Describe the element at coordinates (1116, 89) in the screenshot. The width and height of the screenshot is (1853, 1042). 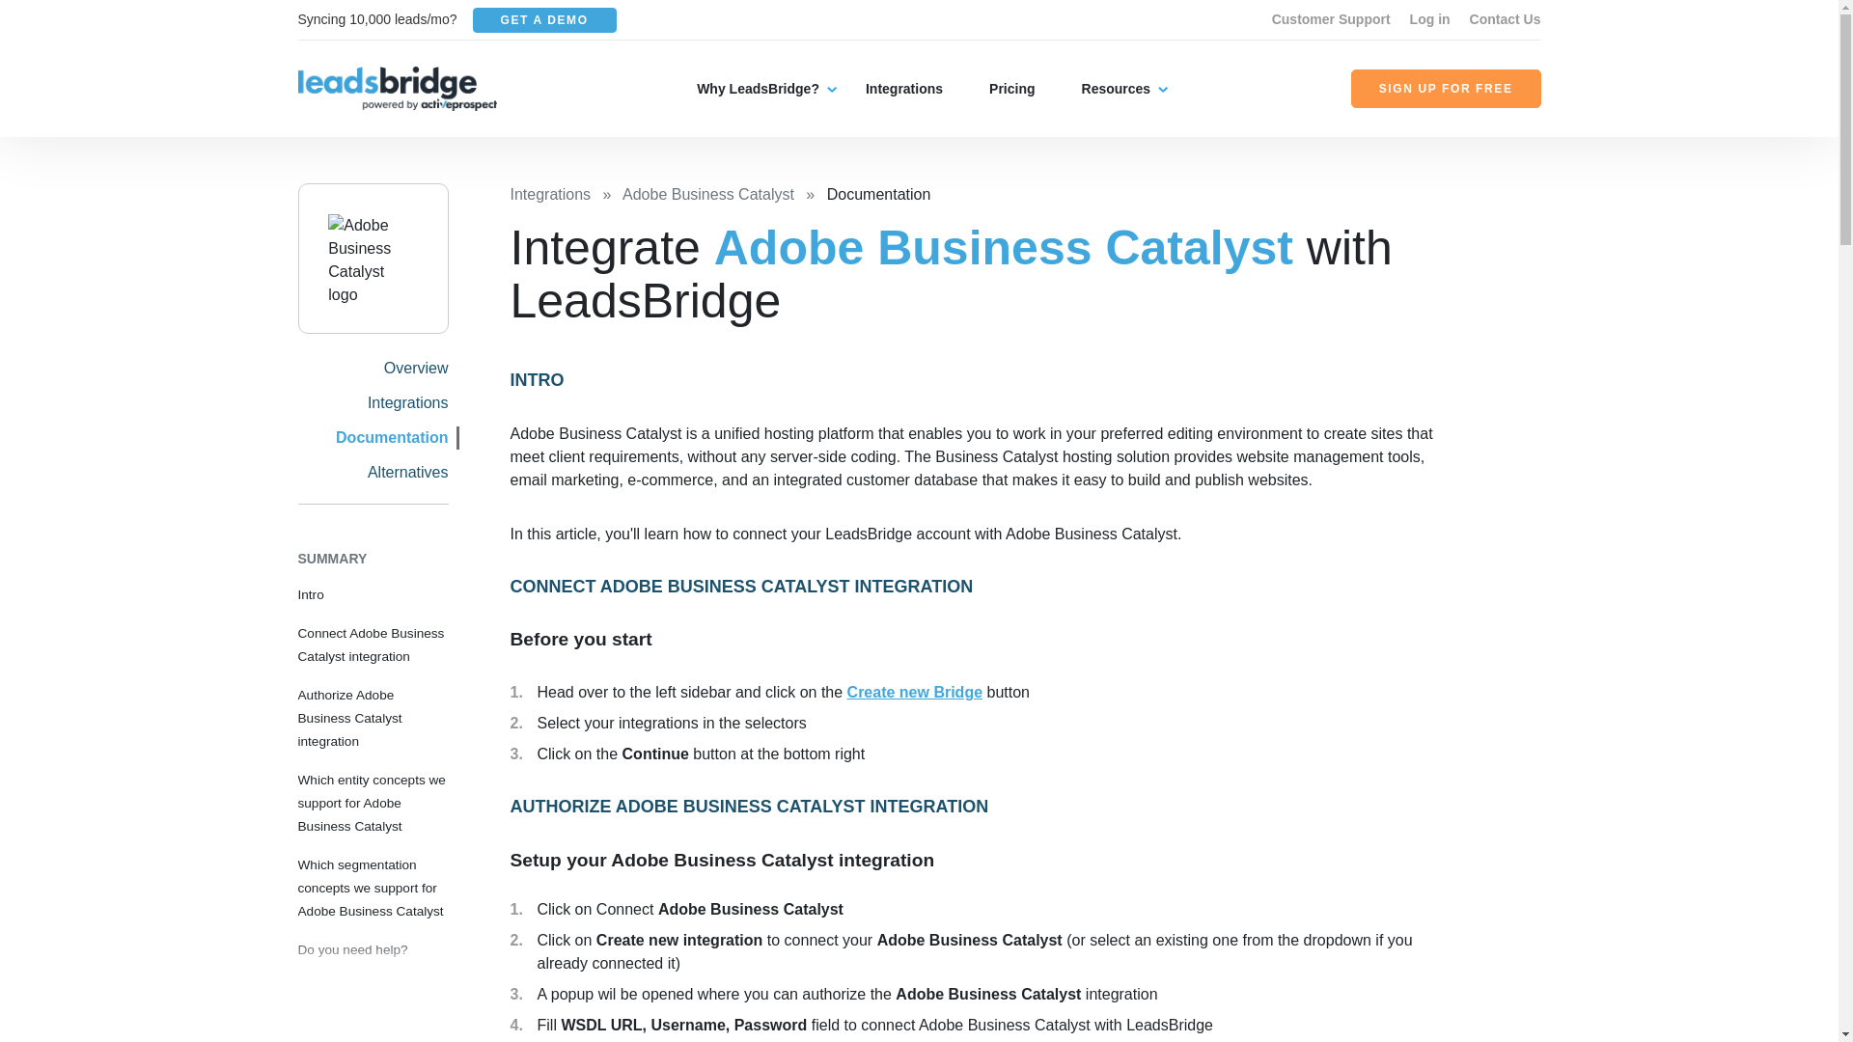
I see `Resources` at that location.